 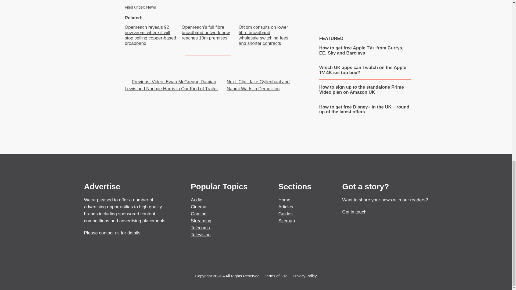 I want to click on Audio, so click(x=196, y=200).